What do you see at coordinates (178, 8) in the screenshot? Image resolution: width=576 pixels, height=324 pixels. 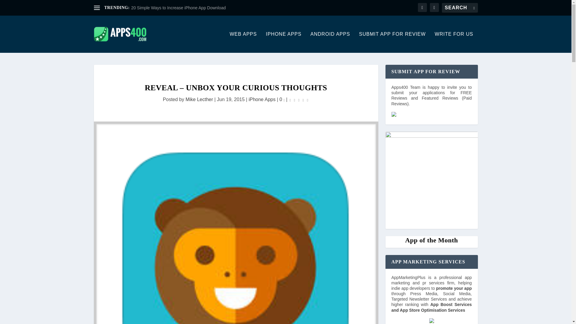 I see `20 Simple Ways to Increase iPhone App Download` at bounding box center [178, 8].